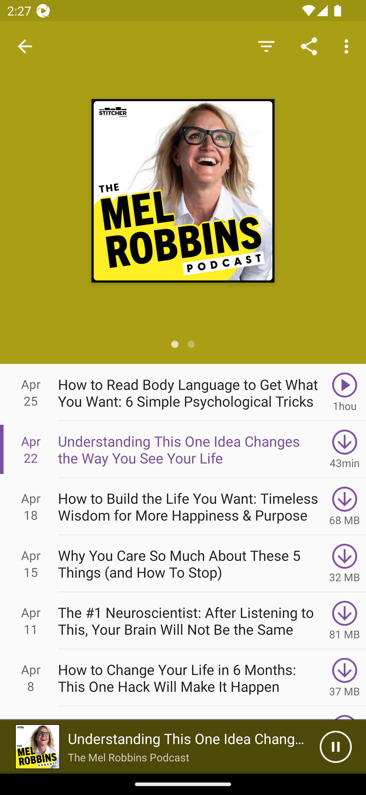  Describe the element at coordinates (345, 506) in the screenshot. I see `Download 68 MB` at that location.